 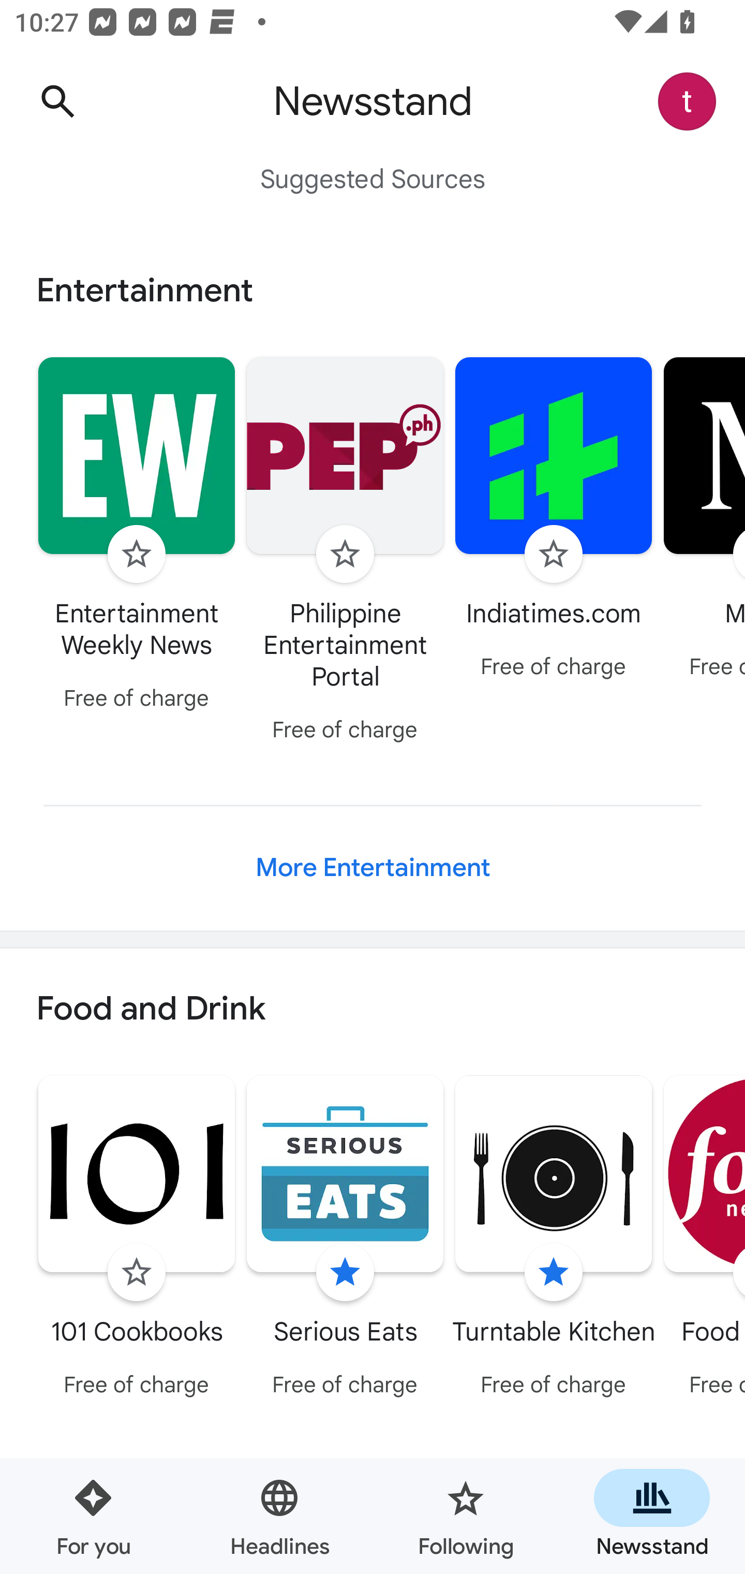 I want to click on Newsstand, so click(x=652, y=1516).